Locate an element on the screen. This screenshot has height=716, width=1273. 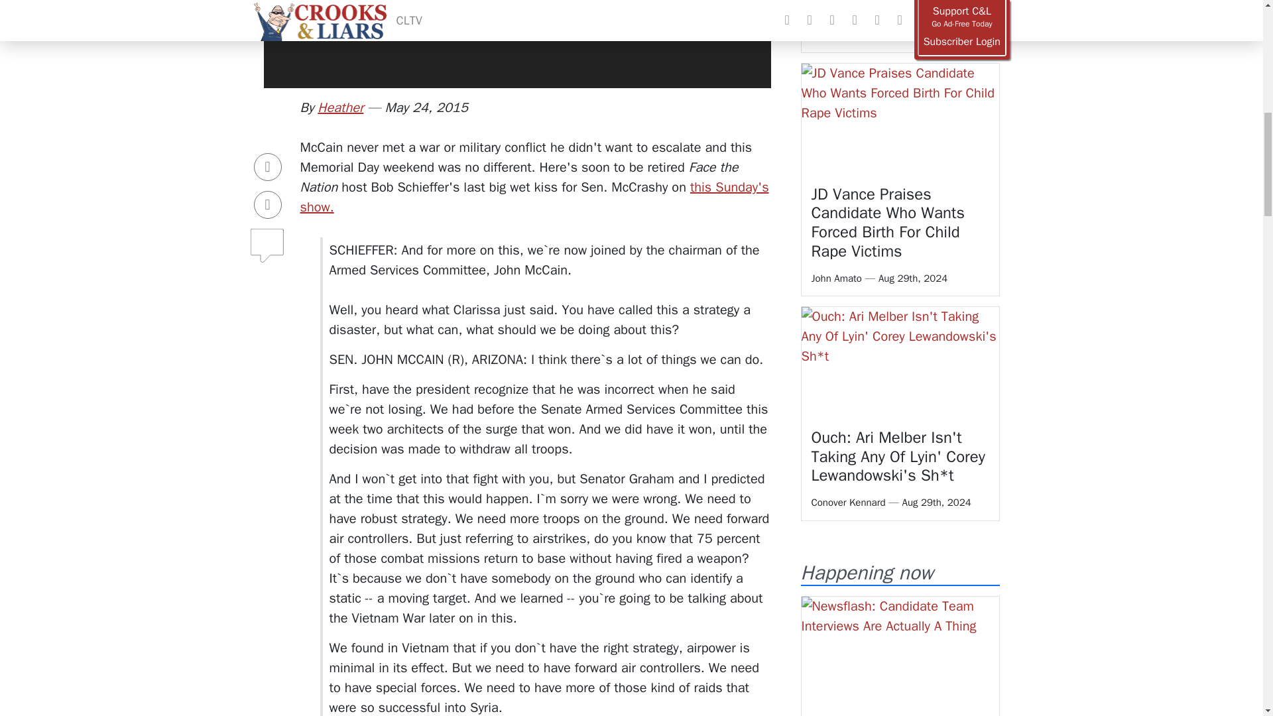
Share on Twitter is located at coordinates (268, 170).